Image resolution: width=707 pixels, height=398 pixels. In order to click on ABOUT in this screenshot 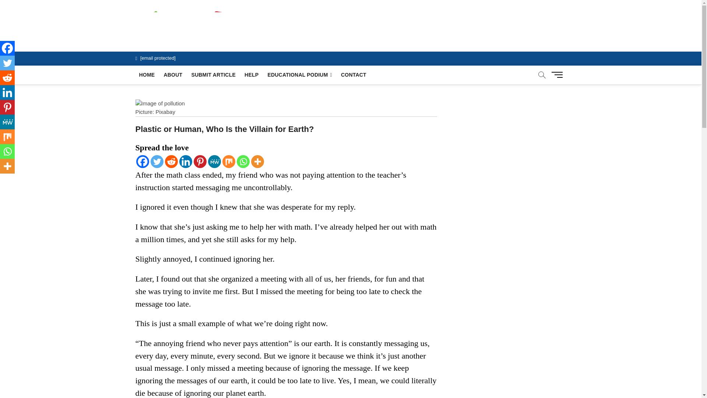, I will do `click(172, 74)`.